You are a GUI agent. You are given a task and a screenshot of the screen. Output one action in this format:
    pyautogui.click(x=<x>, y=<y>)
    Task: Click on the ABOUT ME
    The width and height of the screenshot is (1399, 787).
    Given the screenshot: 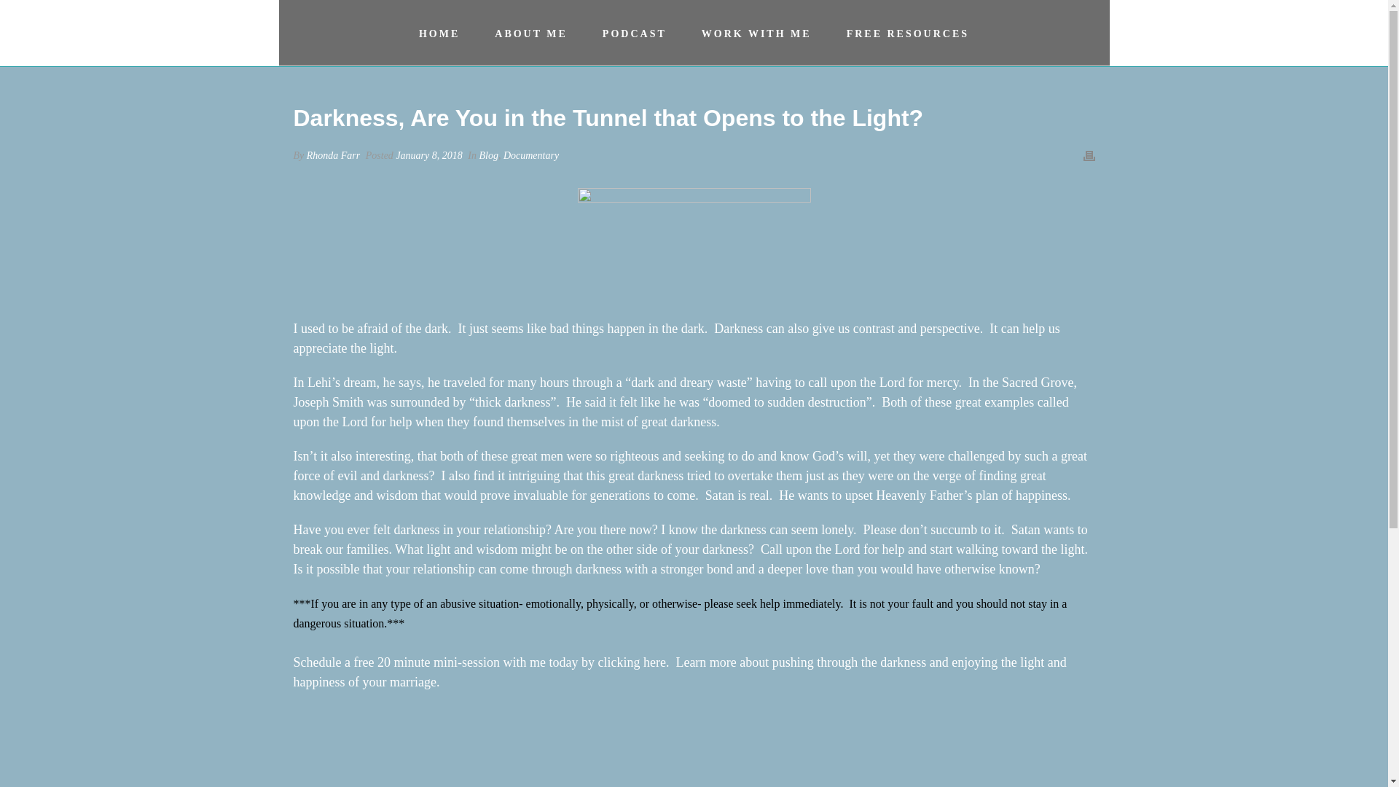 What is the action you would take?
    pyautogui.click(x=530, y=32)
    